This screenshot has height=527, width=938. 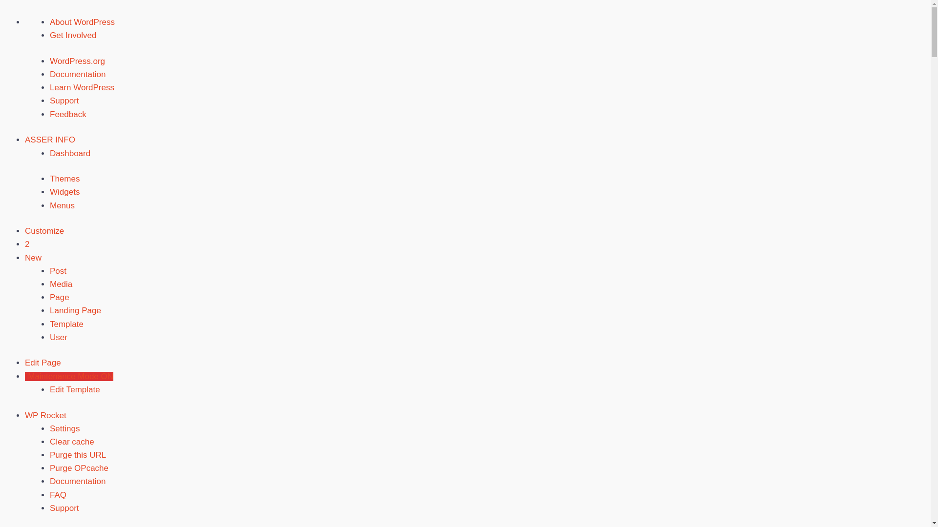 What do you see at coordinates (79, 468) in the screenshot?
I see `Purge OPcache` at bounding box center [79, 468].